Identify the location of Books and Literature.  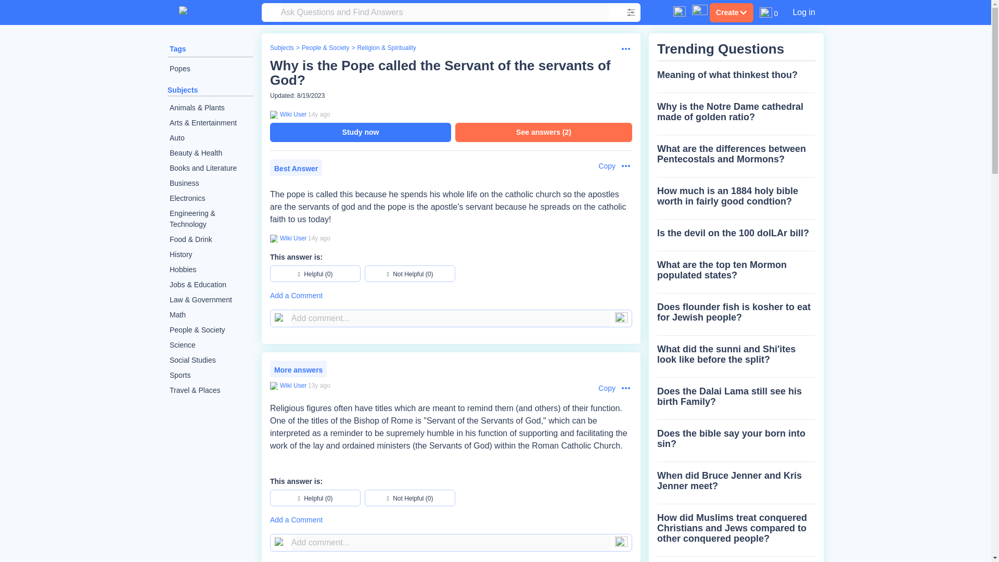
(210, 168).